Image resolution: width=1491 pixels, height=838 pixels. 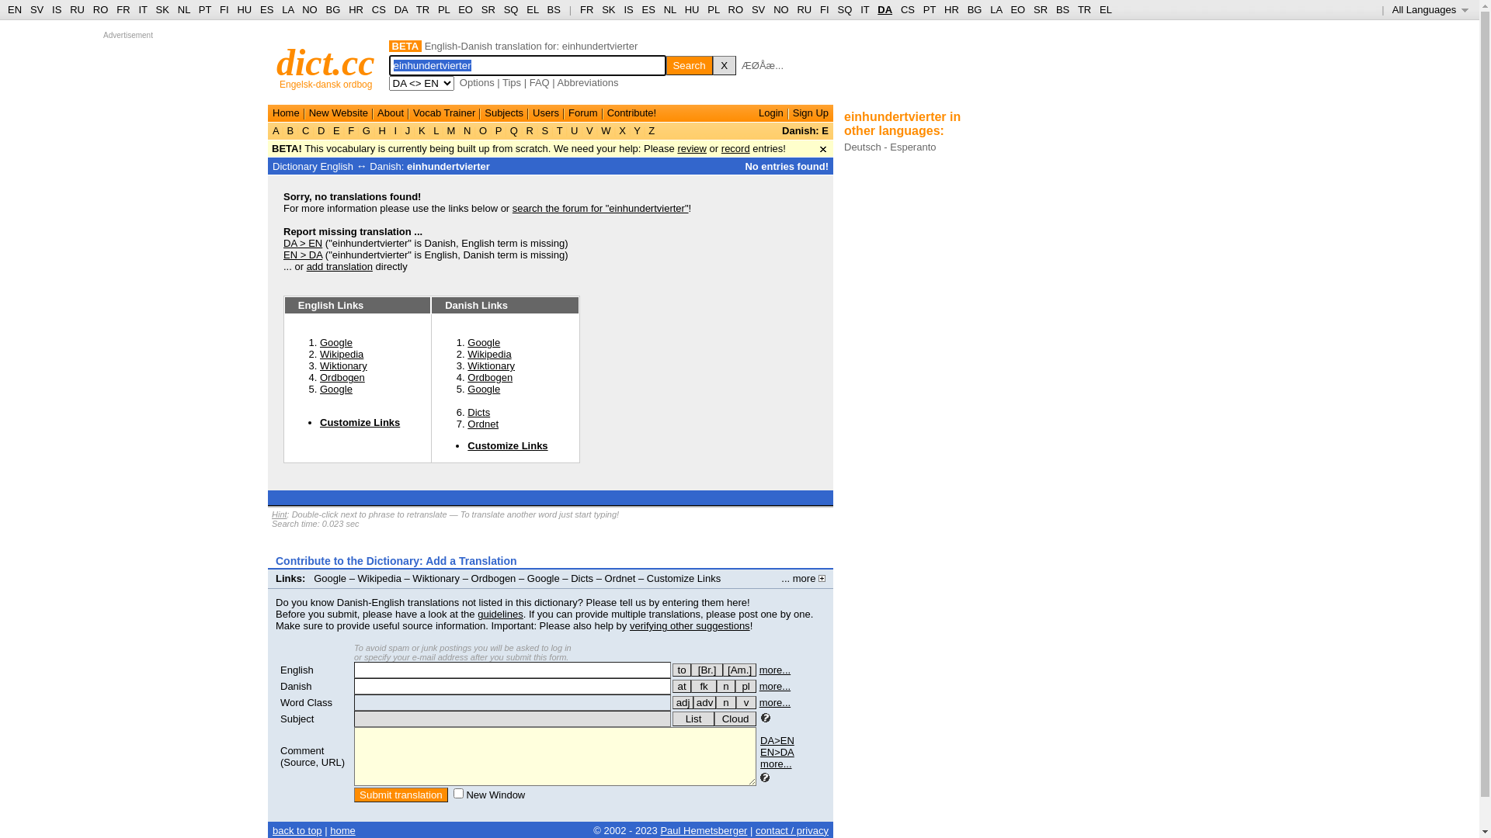 I want to click on (esp.) American English, so click(x=739, y=670).